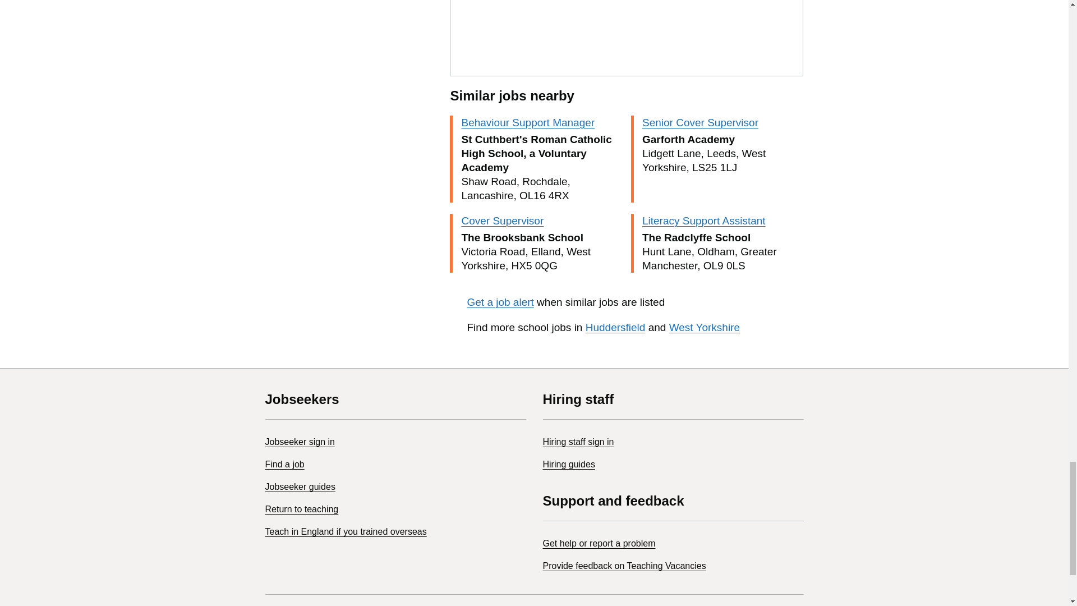  What do you see at coordinates (569, 463) in the screenshot?
I see `Hiring guides` at bounding box center [569, 463].